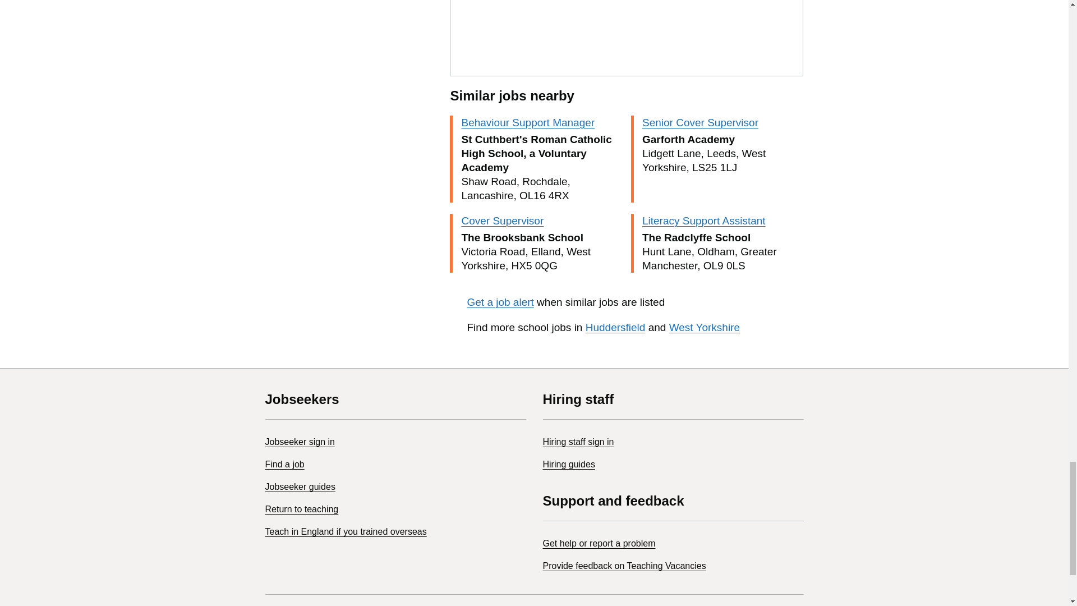  What do you see at coordinates (569, 463) in the screenshot?
I see `Hiring guides` at bounding box center [569, 463].